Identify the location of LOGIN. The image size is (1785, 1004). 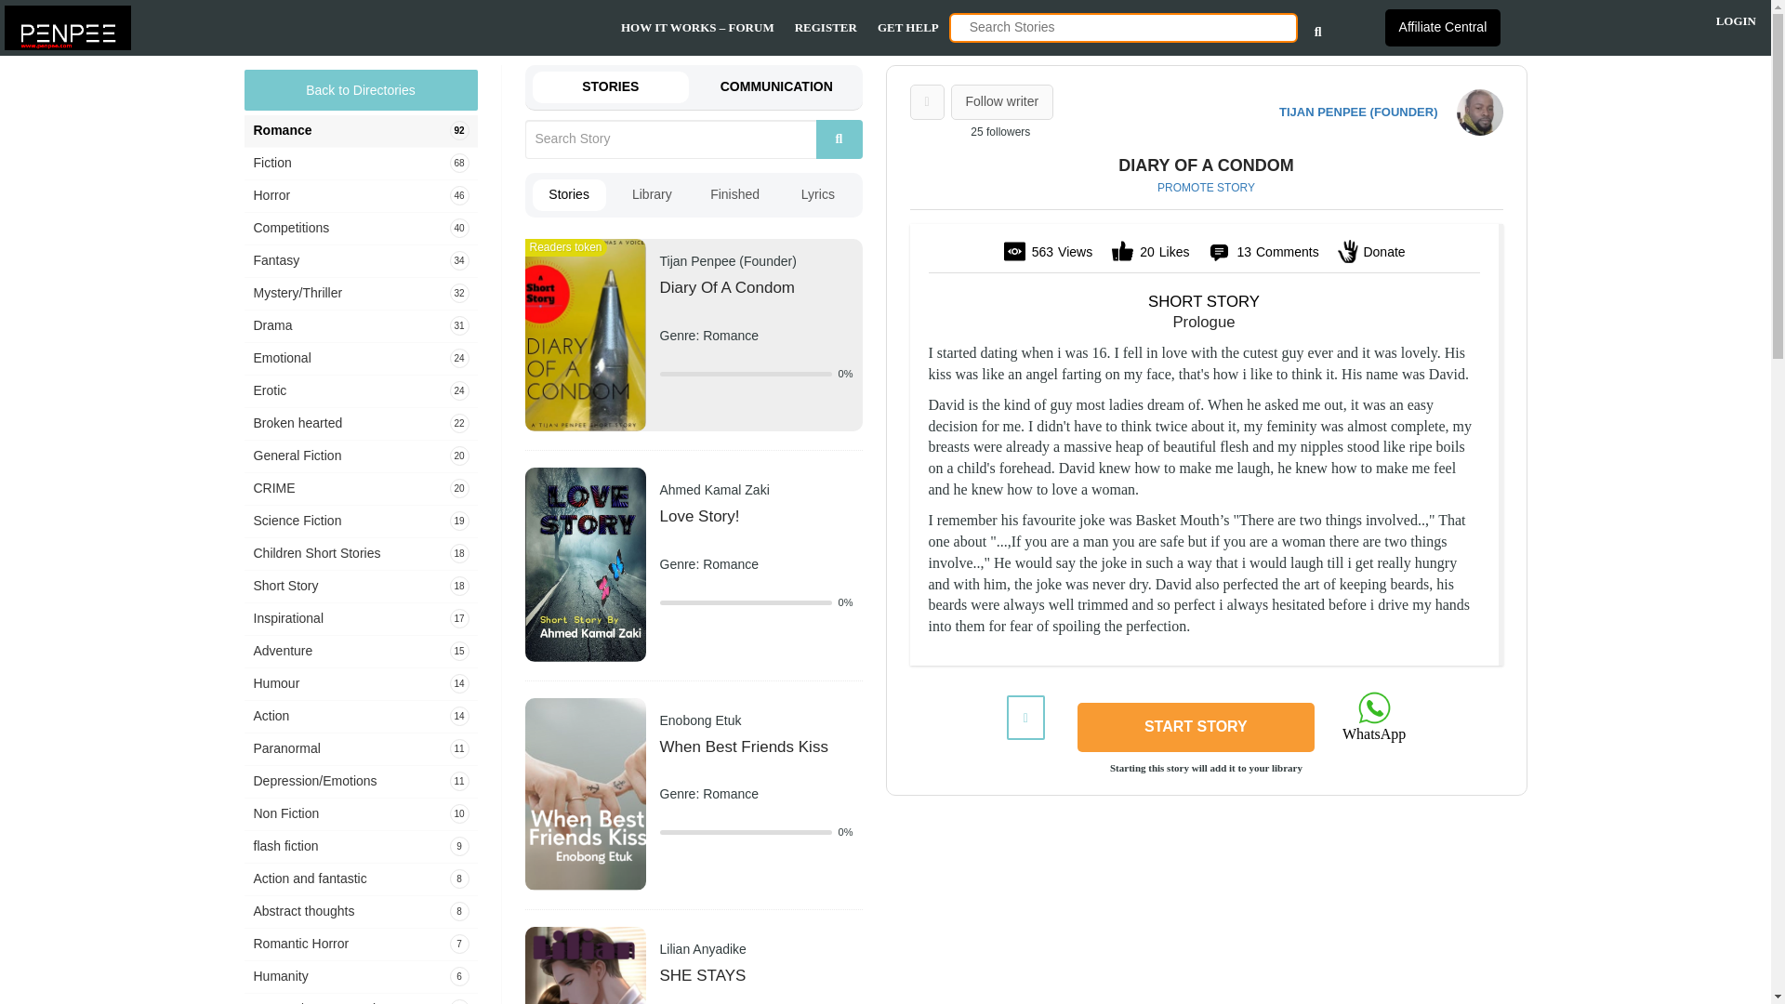
(1736, 23).